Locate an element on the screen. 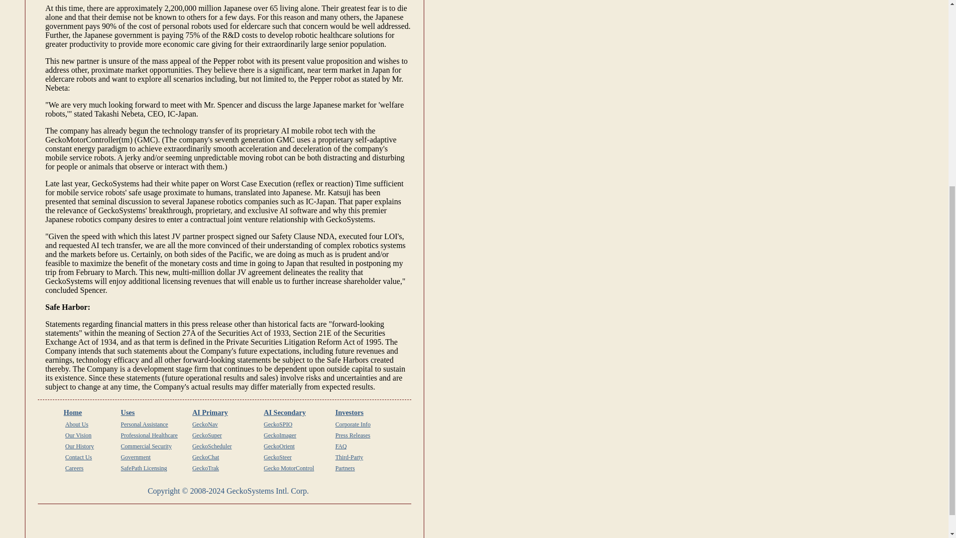  Investors is located at coordinates (349, 412).